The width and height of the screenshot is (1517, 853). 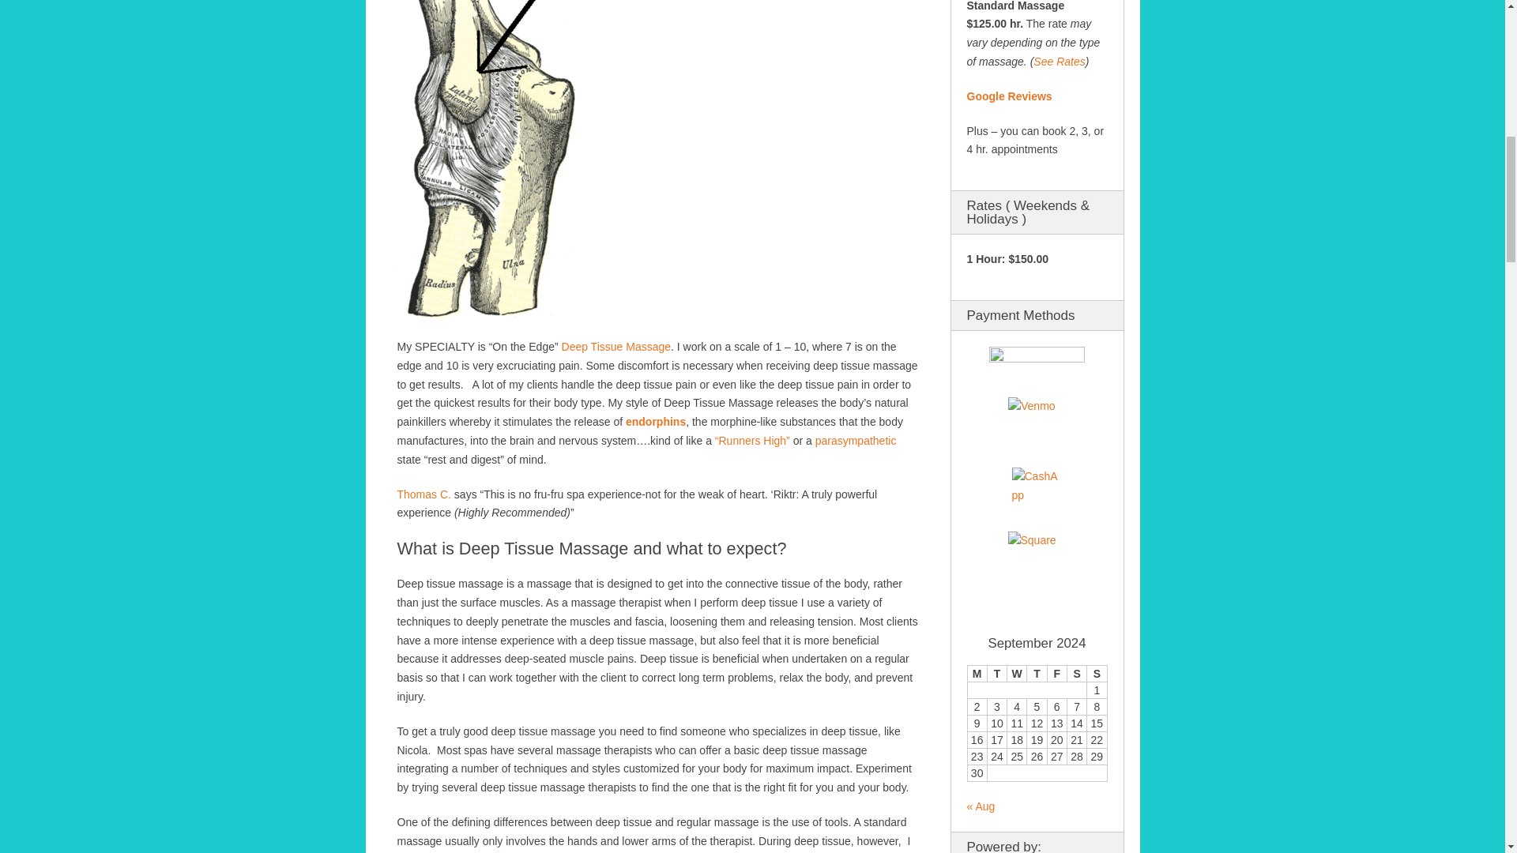 What do you see at coordinates (423, 494) in the screenshot?
I see `Thomas C.` at bounding box center [423, 494].